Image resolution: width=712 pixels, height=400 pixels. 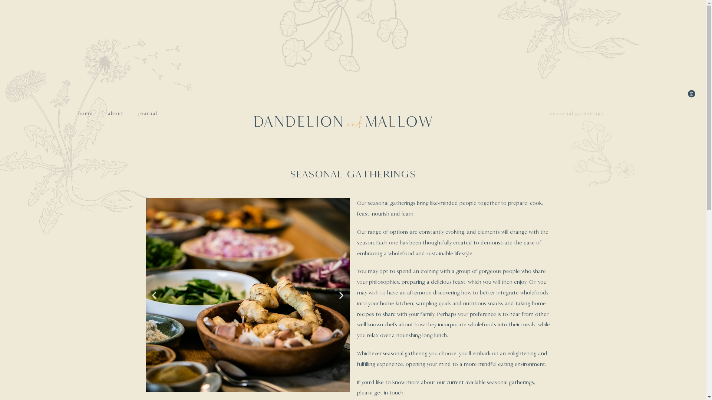 What do you see at coordinates (116, 113) in the screenshot?
I see `about` at bounding box center [116, 113].